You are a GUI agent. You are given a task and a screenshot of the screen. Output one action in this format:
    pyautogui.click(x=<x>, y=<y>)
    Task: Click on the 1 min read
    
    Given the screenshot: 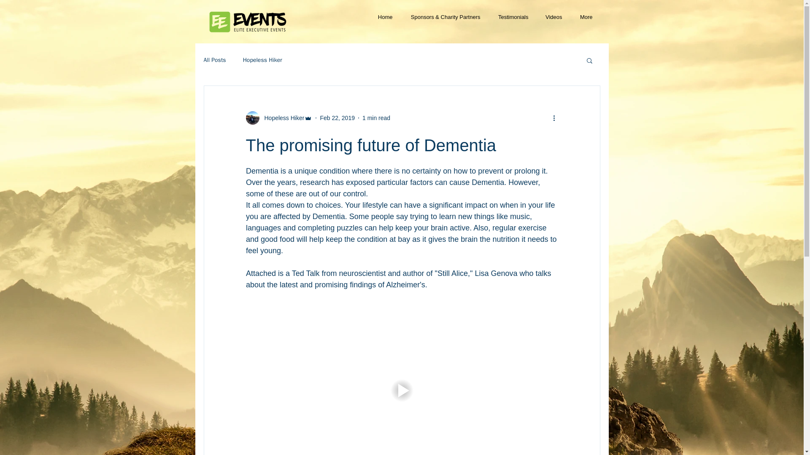 What is the action you would take?
    pyautogui.click(x=376, y=118)
    